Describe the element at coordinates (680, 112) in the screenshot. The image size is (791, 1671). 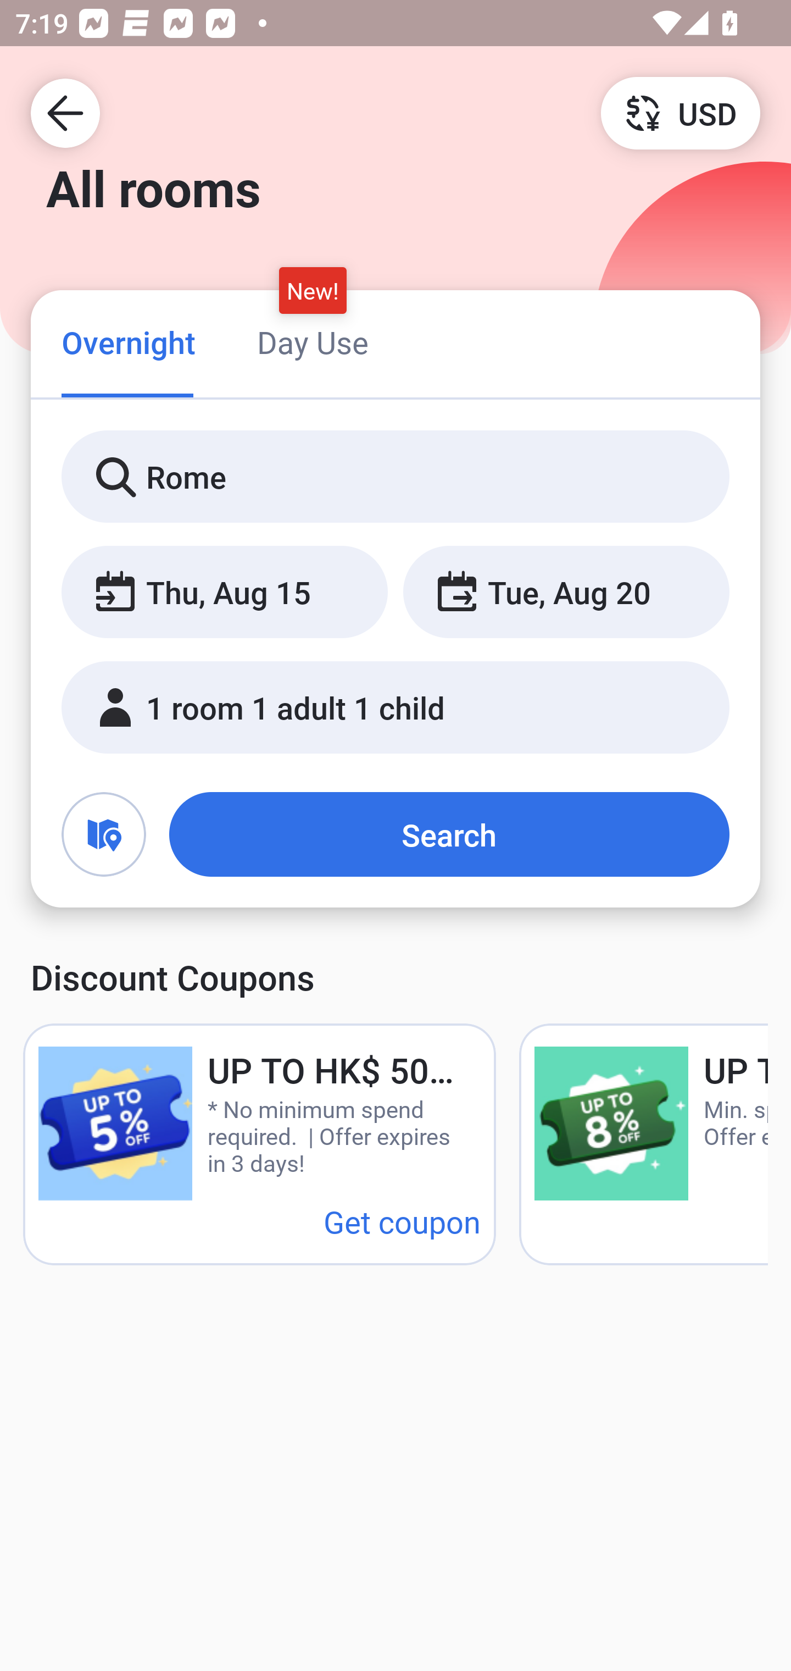
I see `USD` at that location.